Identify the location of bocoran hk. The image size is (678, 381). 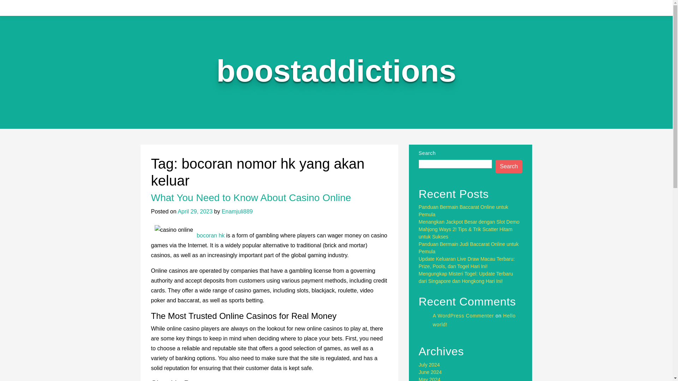
(210, 235).